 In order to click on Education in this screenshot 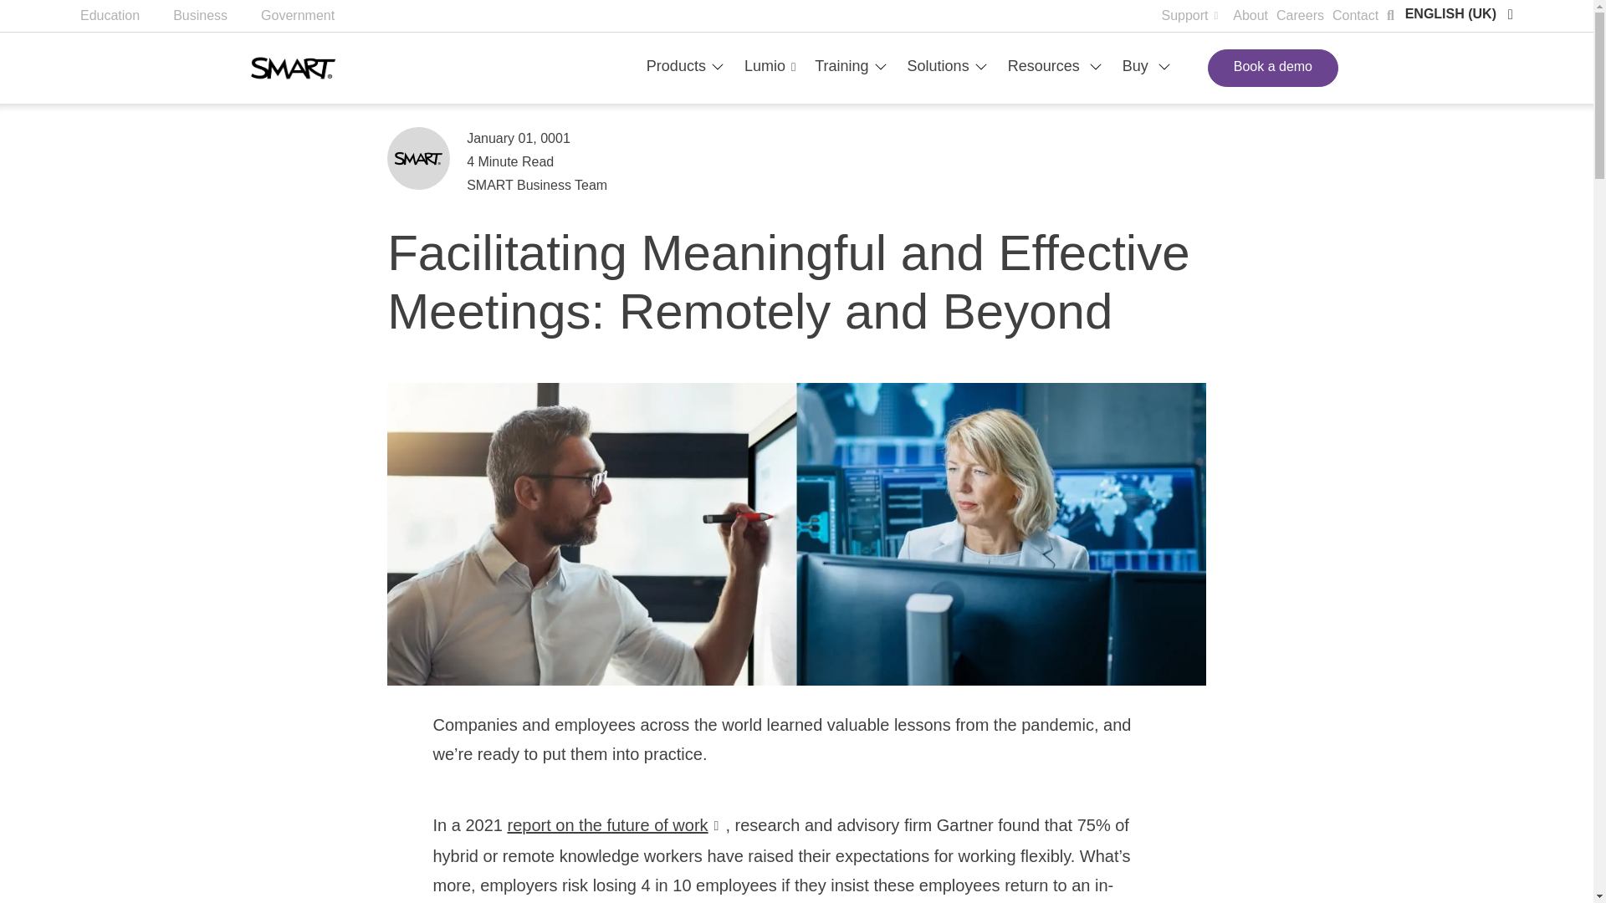, I will do `click(127, 15)`.